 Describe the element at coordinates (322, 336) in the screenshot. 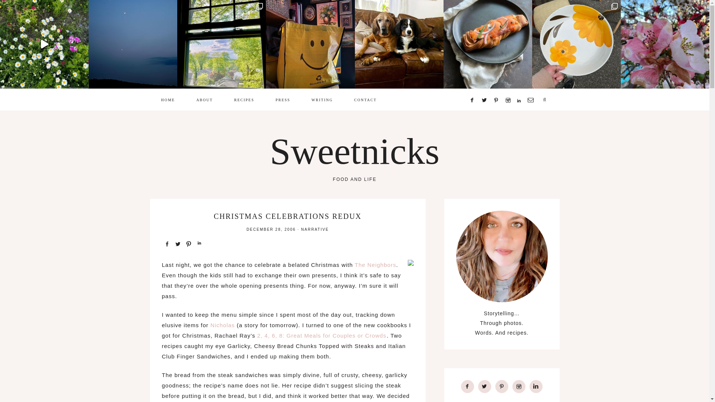

I see `2, 4, 6, 8: Great Meals for Couples or Crowds` at that location.